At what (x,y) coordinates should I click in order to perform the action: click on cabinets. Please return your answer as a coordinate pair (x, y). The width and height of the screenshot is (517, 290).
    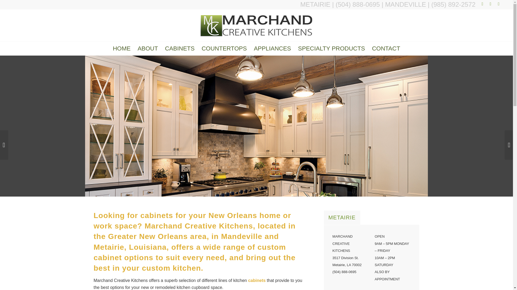
    Looking at the image, I should click on (257, 280).